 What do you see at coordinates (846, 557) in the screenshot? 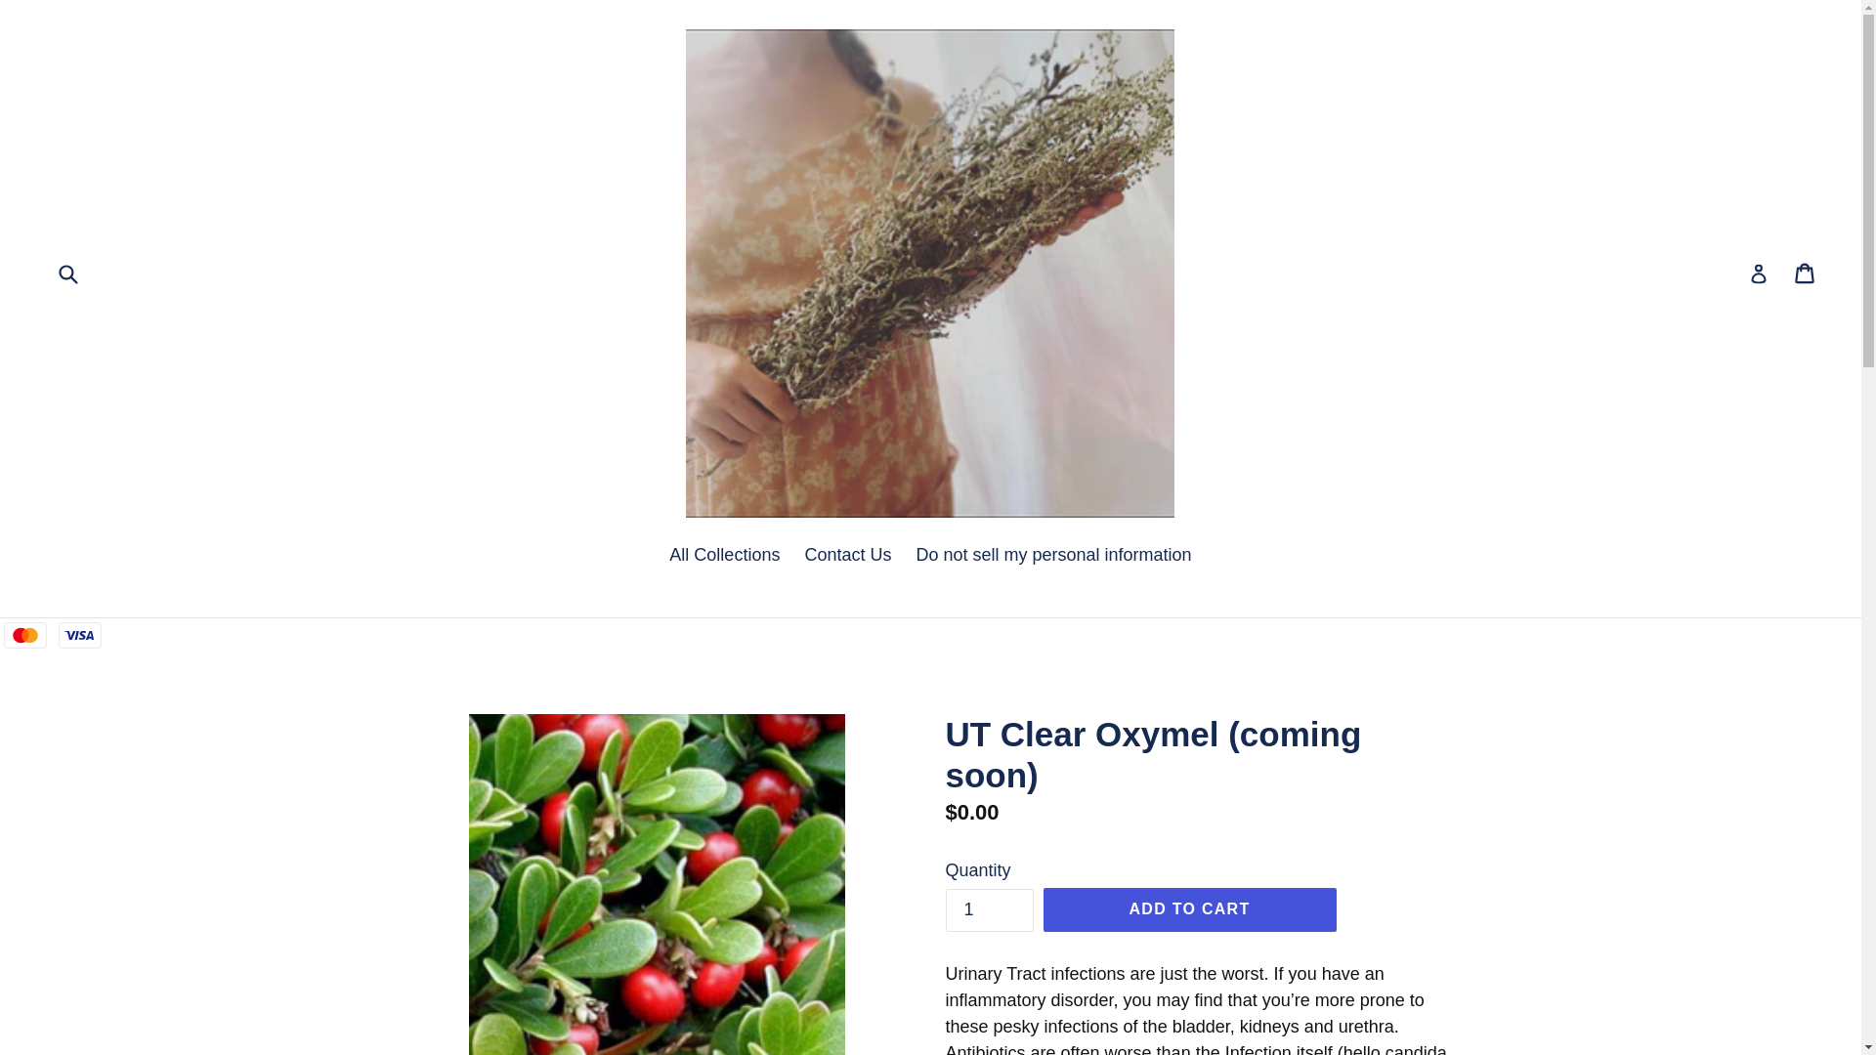
I see `Contact Us` at bounding box center [846, 557].